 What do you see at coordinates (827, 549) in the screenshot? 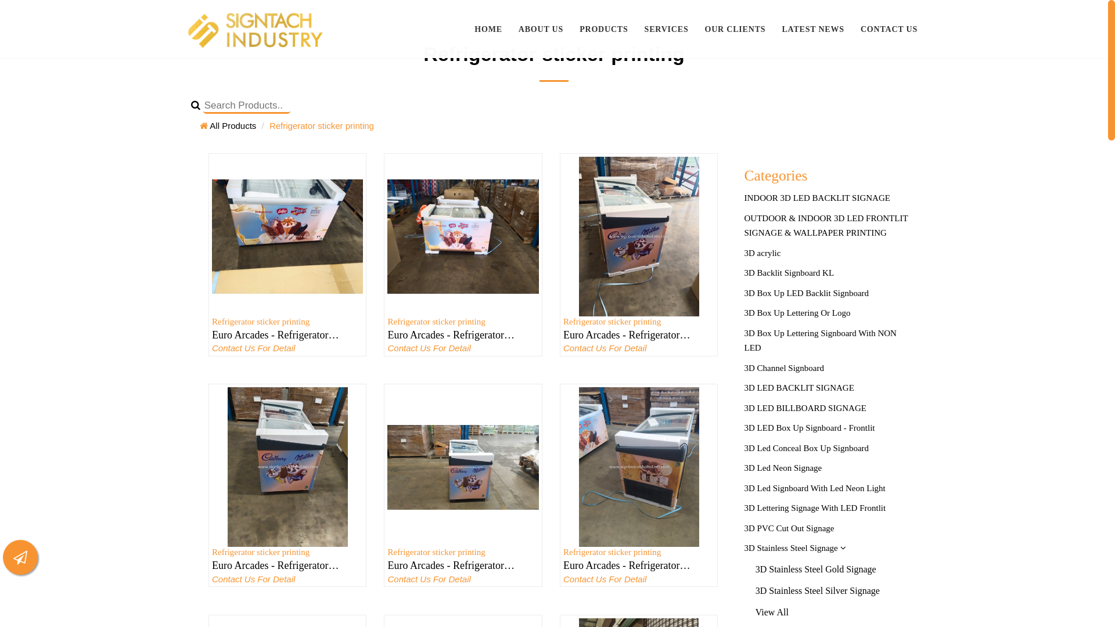
I see `3D Stainless Steel Signage` at bounding box center [827, 549].